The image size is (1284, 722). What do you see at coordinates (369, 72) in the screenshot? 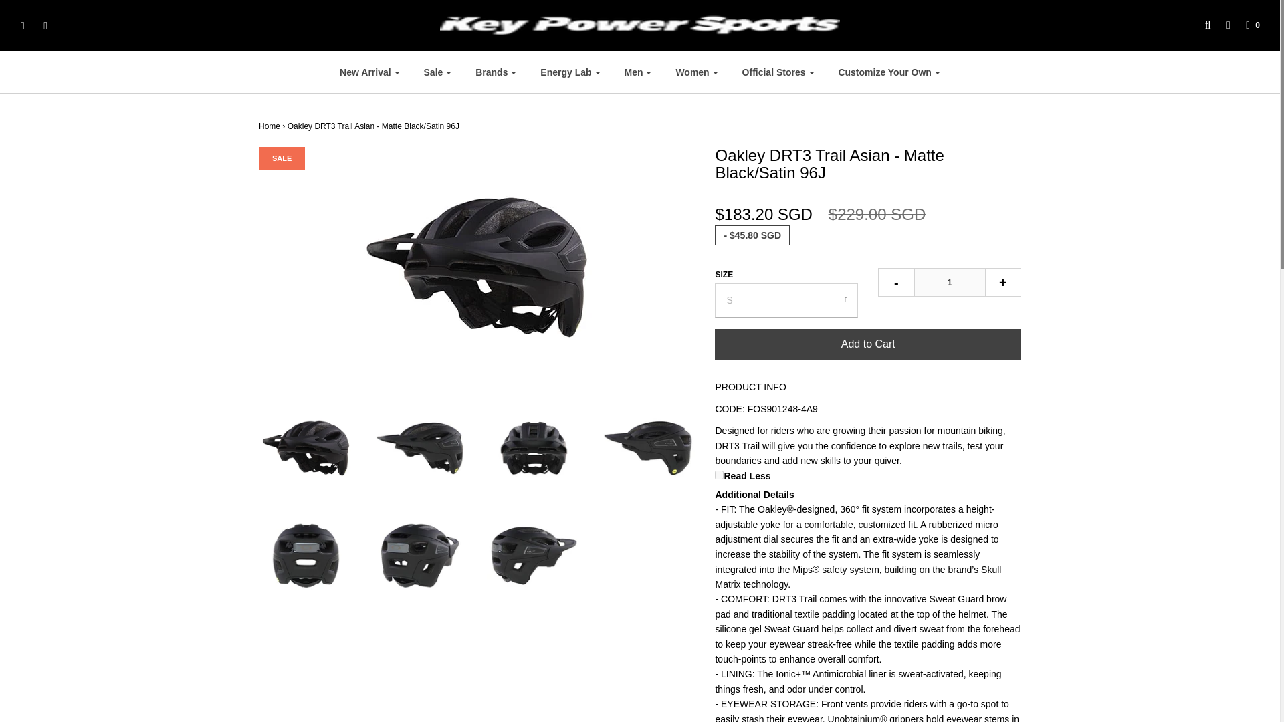
I see `New Arrival` at bounding box center [369, 72].